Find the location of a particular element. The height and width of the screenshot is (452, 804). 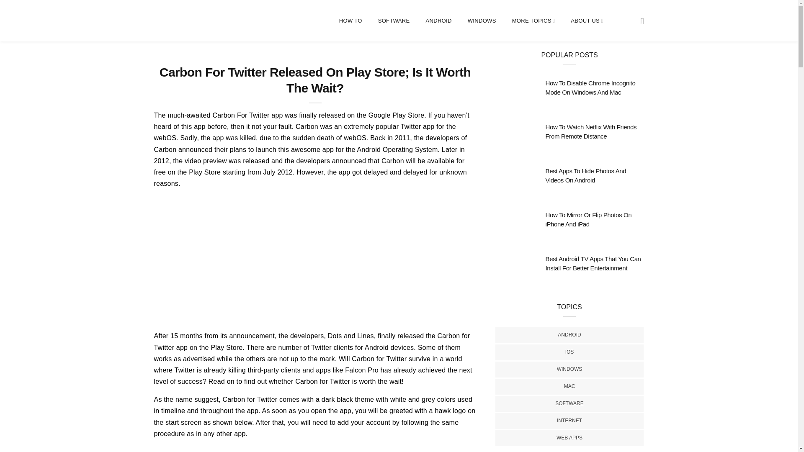

HOW TO is located at coordinates (351, 21).